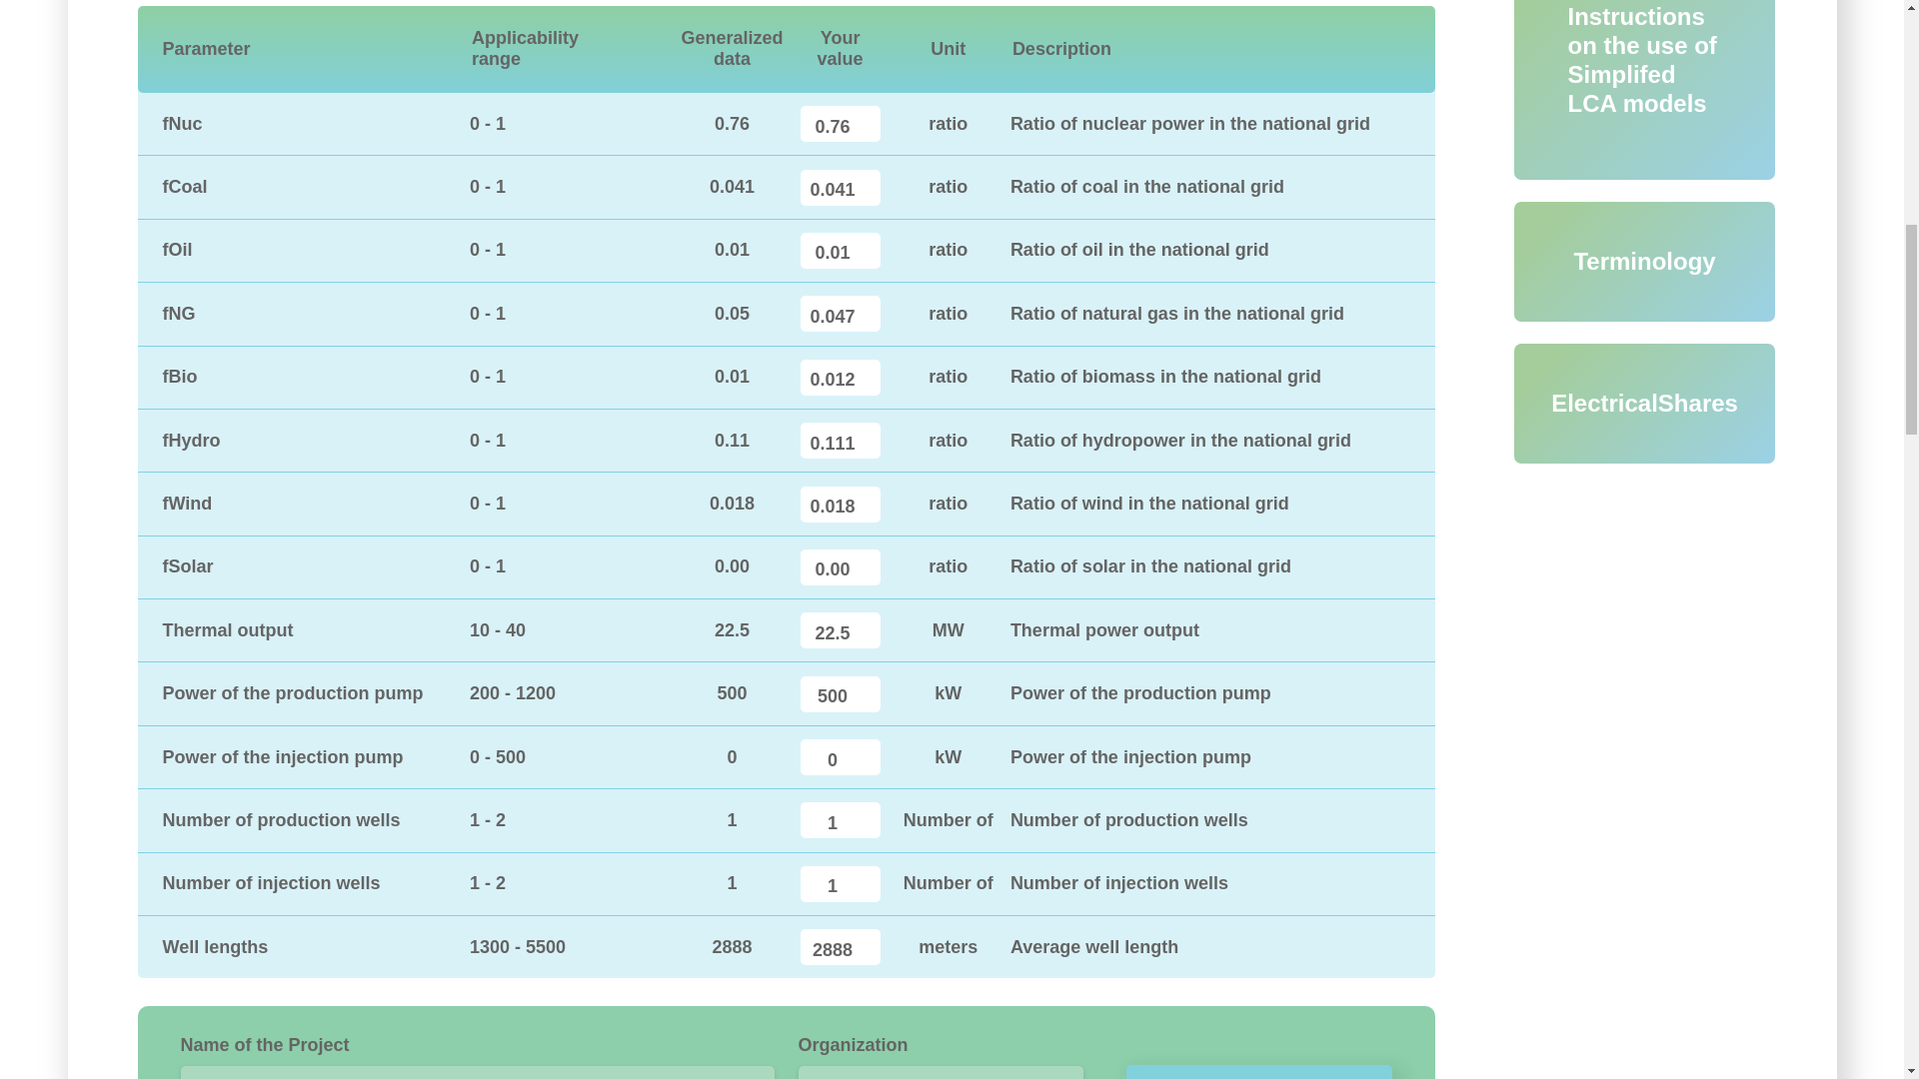  What do you see at coordinates (840, 757) in the screenshot?
I see `0` at bounding box center [840, 757].